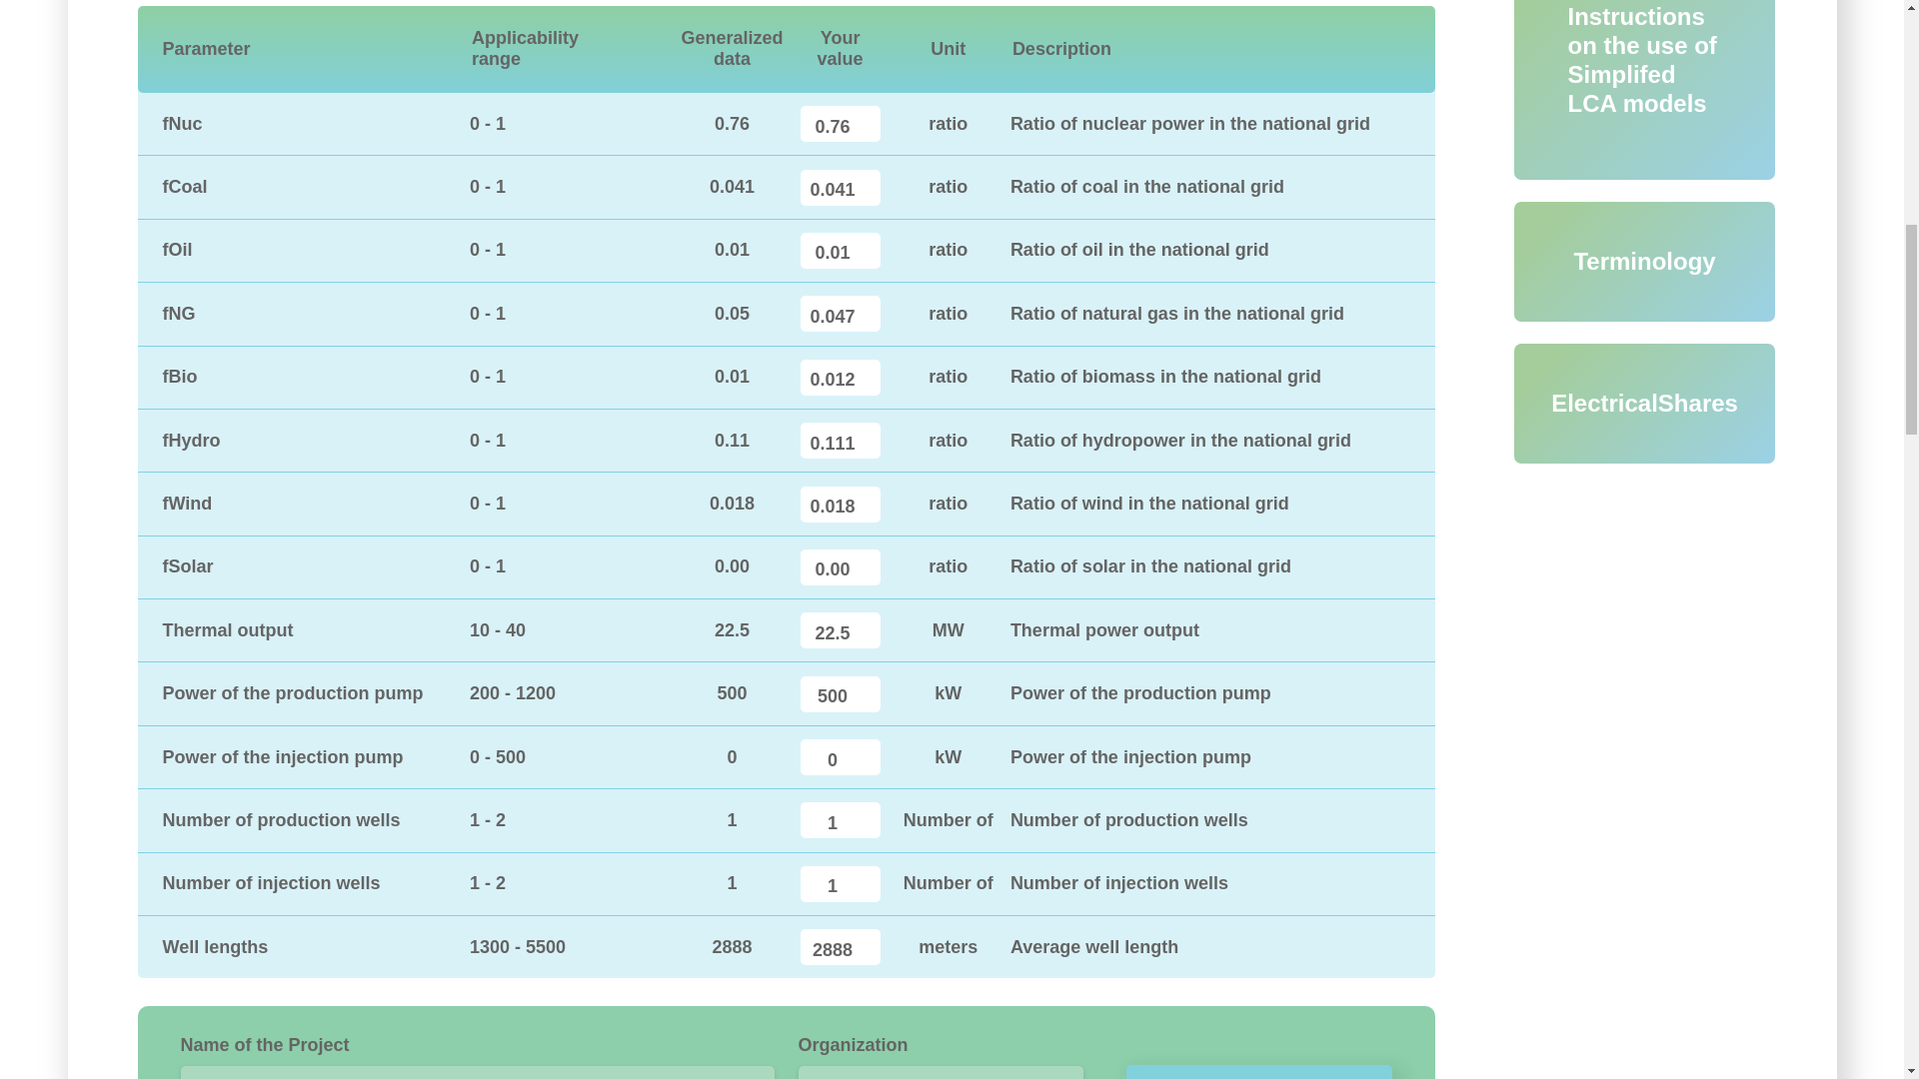  What do you see at coordinates (840, 757) in the screenshot?
I see `0` at bounding box center [840, 757].